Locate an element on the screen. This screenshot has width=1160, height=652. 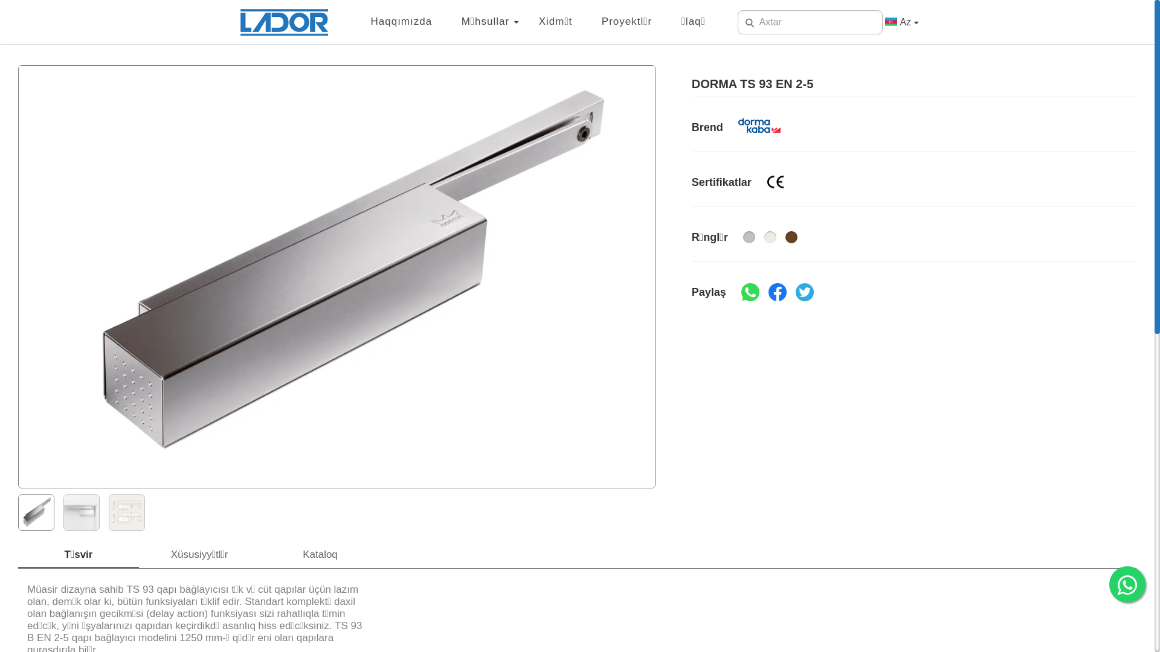
Dorma TS 93 En 2-5 is located at coordinates (36, 513).